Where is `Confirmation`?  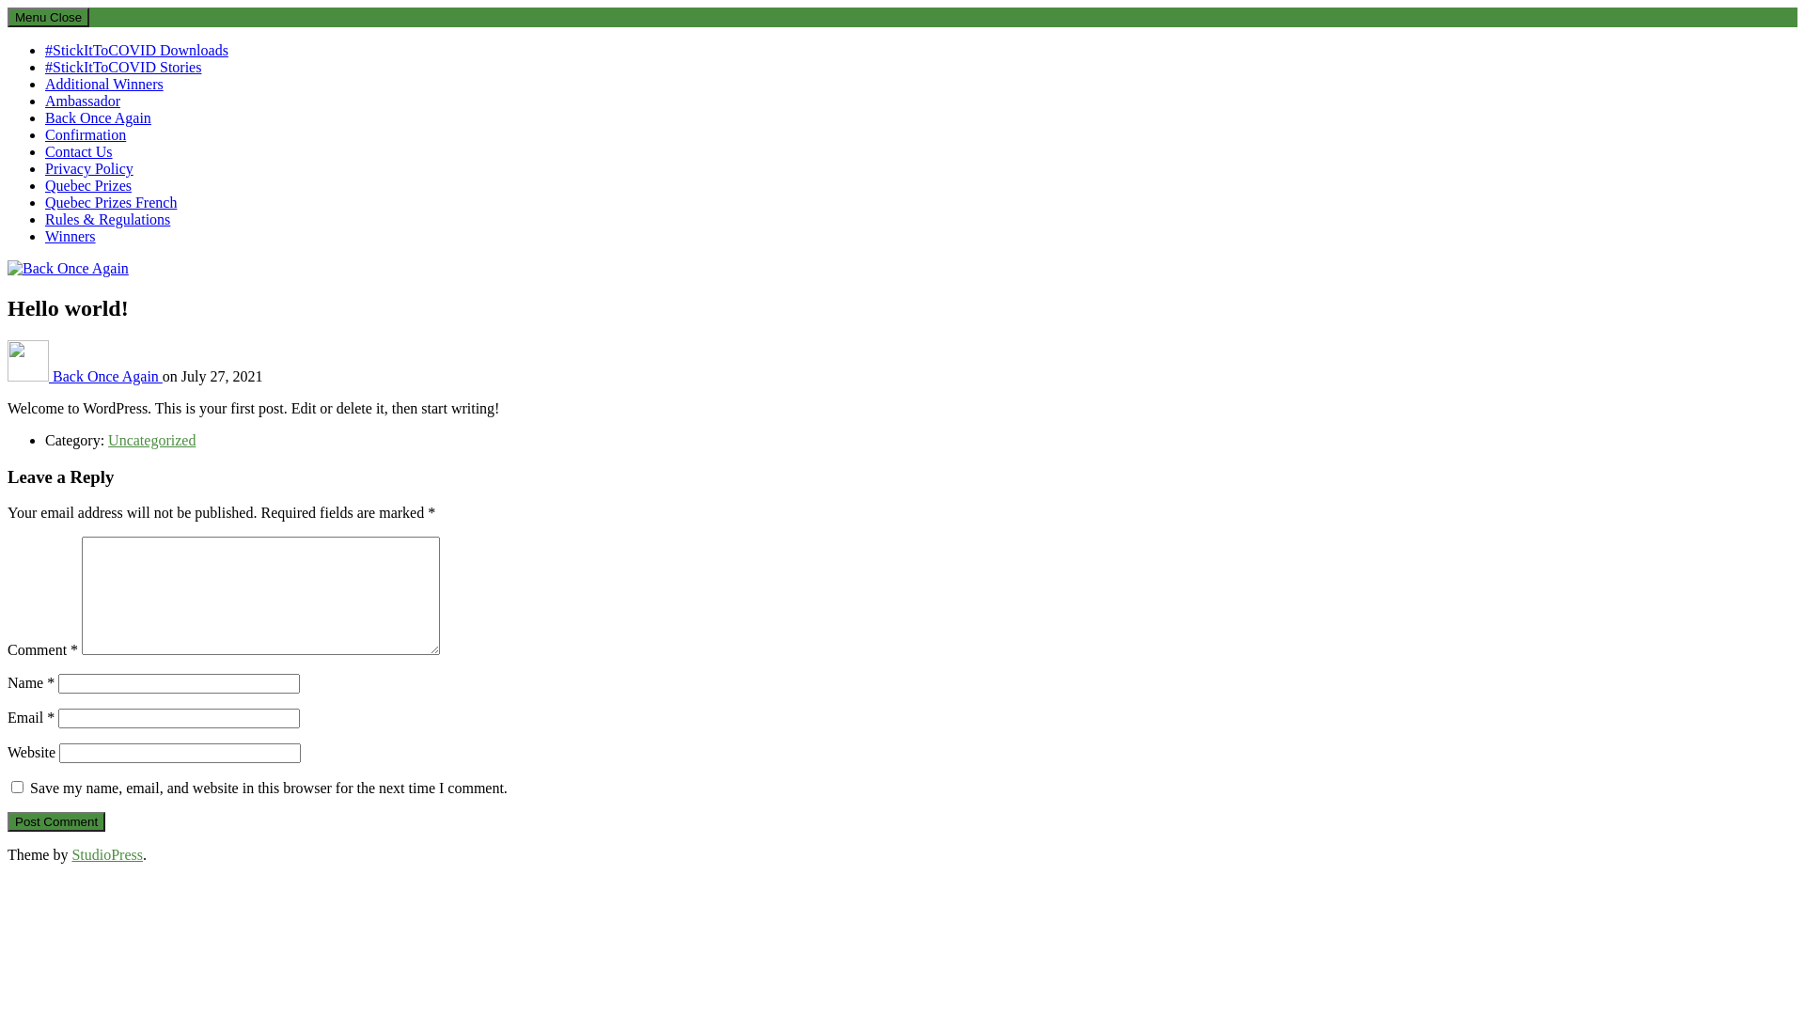 Confirmation is located at coordinates (86, 135).